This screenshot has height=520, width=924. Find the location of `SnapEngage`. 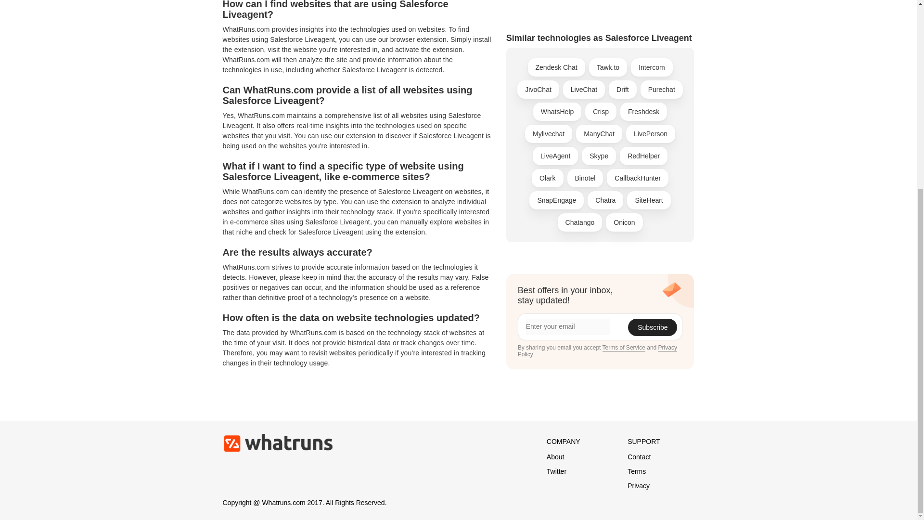

SnapEngage is located at coordinates (556, 3).